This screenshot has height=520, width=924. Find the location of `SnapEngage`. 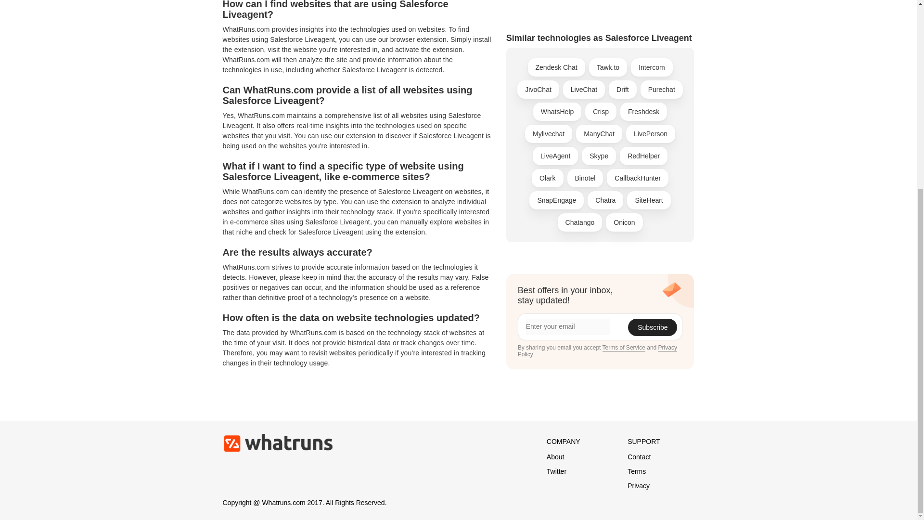

SnapEngage is located at coordinates (556, 3).